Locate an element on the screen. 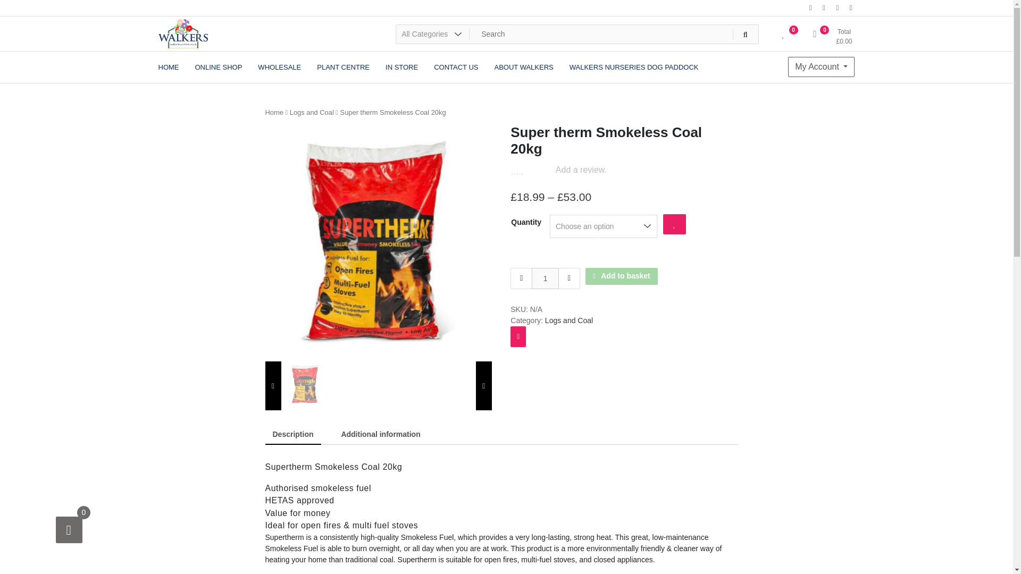 The width and height of the screenshot is (1021, 574). PLANT CENTRE is located at coordinates (344, 67).